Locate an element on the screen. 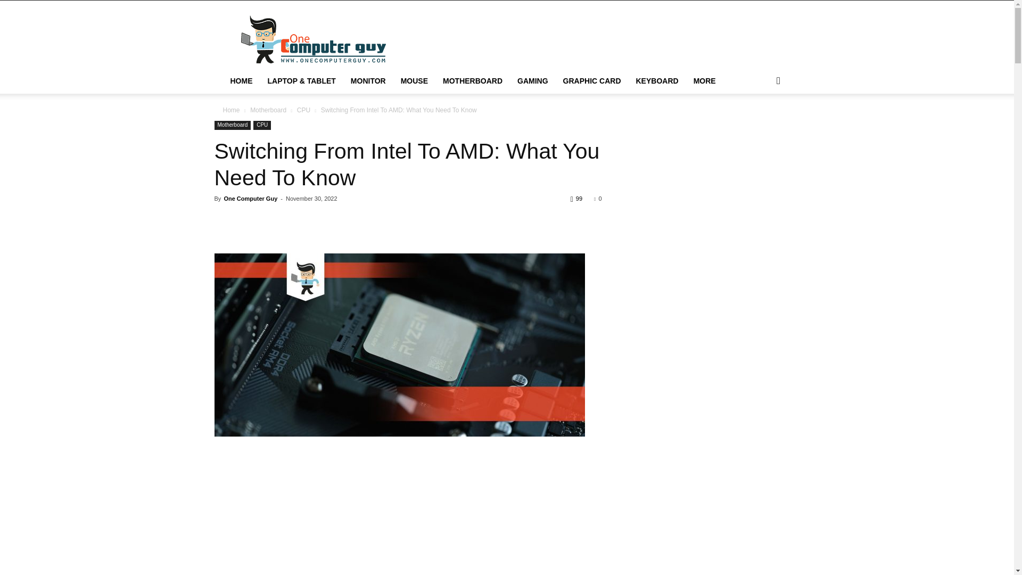  KEYBOARD is located at coordinates (657, 81).